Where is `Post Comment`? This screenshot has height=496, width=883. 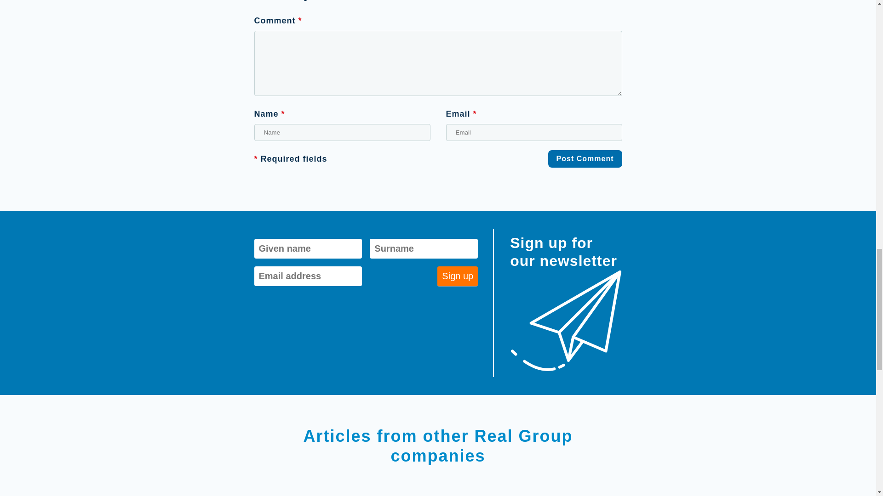
Post Comment is located at coordinates (585, 159).